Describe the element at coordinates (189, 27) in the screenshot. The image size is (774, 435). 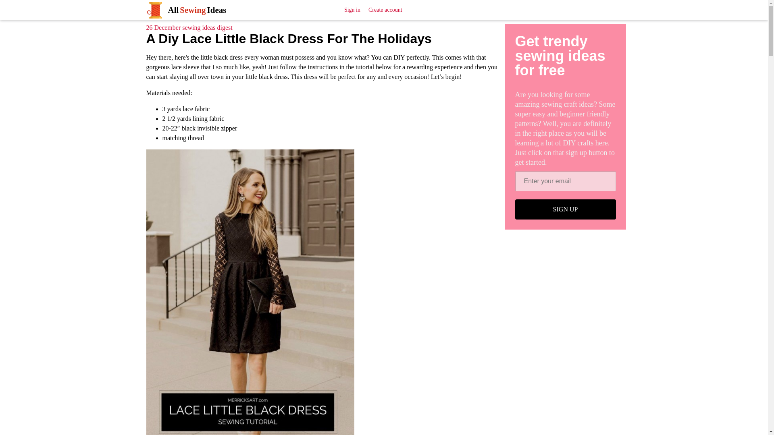
I see `26 December sewing ideas digest` at that location.